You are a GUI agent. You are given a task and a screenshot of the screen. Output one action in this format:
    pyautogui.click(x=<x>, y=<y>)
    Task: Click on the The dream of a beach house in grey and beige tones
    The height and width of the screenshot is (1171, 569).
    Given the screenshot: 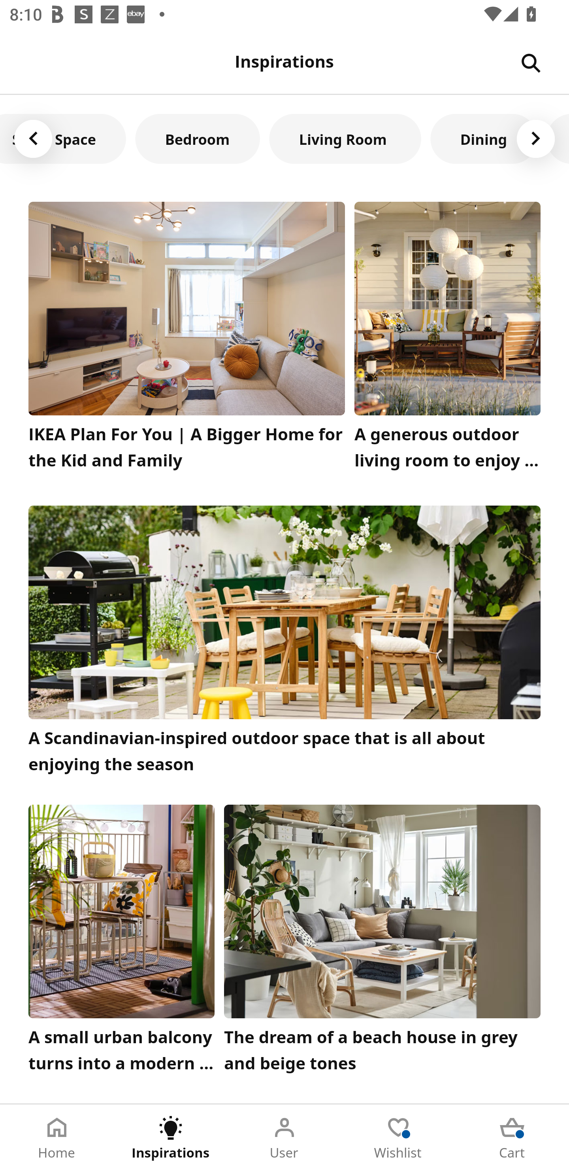 What is the action you would take?
    pyautogui.click(x=382, y=942)
    